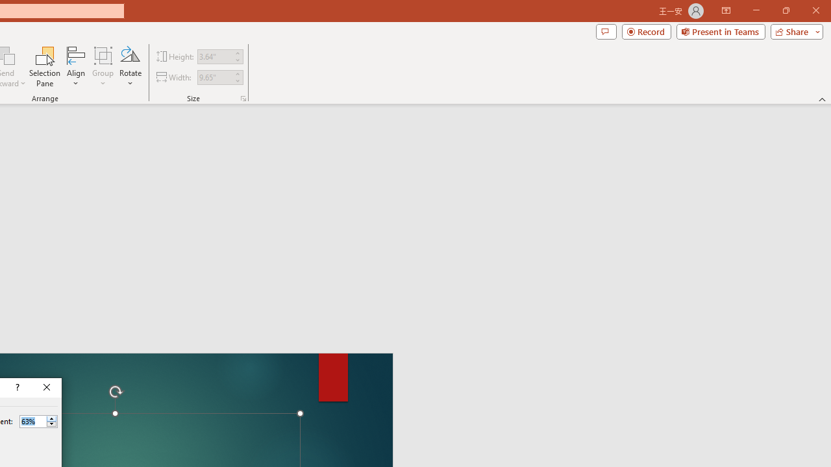 This screenshot has height=467, width=831. Describe the element at coordinates (243, 99) in the screenshot. I see `Size and Position...` at that location.